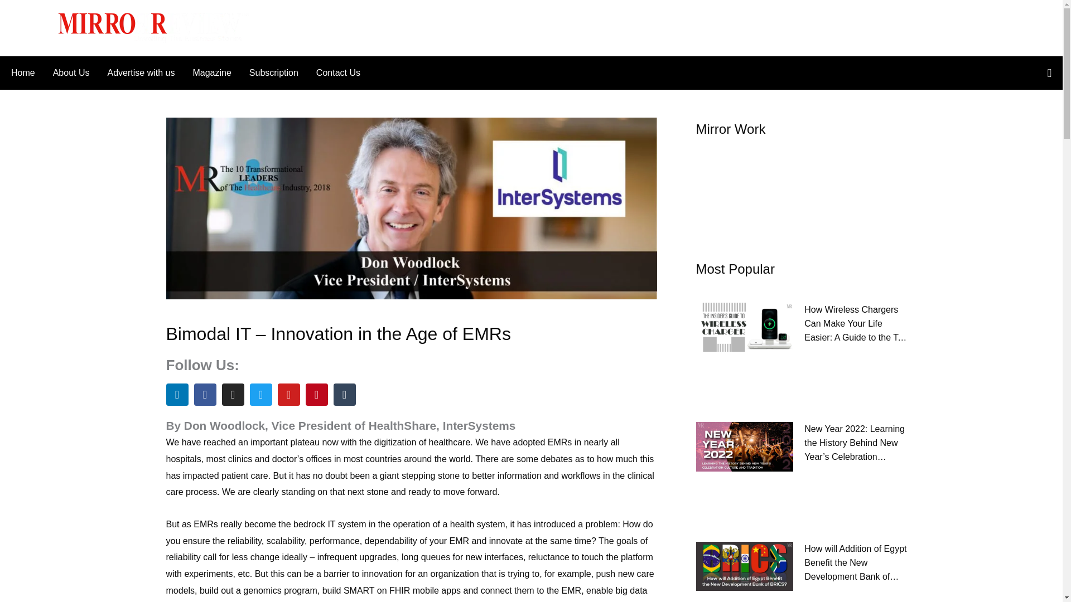 The width and height of the screenshot is (1071, 602). Describe the element at coordinates (27, 72) in the screenshot. I see `Home` at that location.